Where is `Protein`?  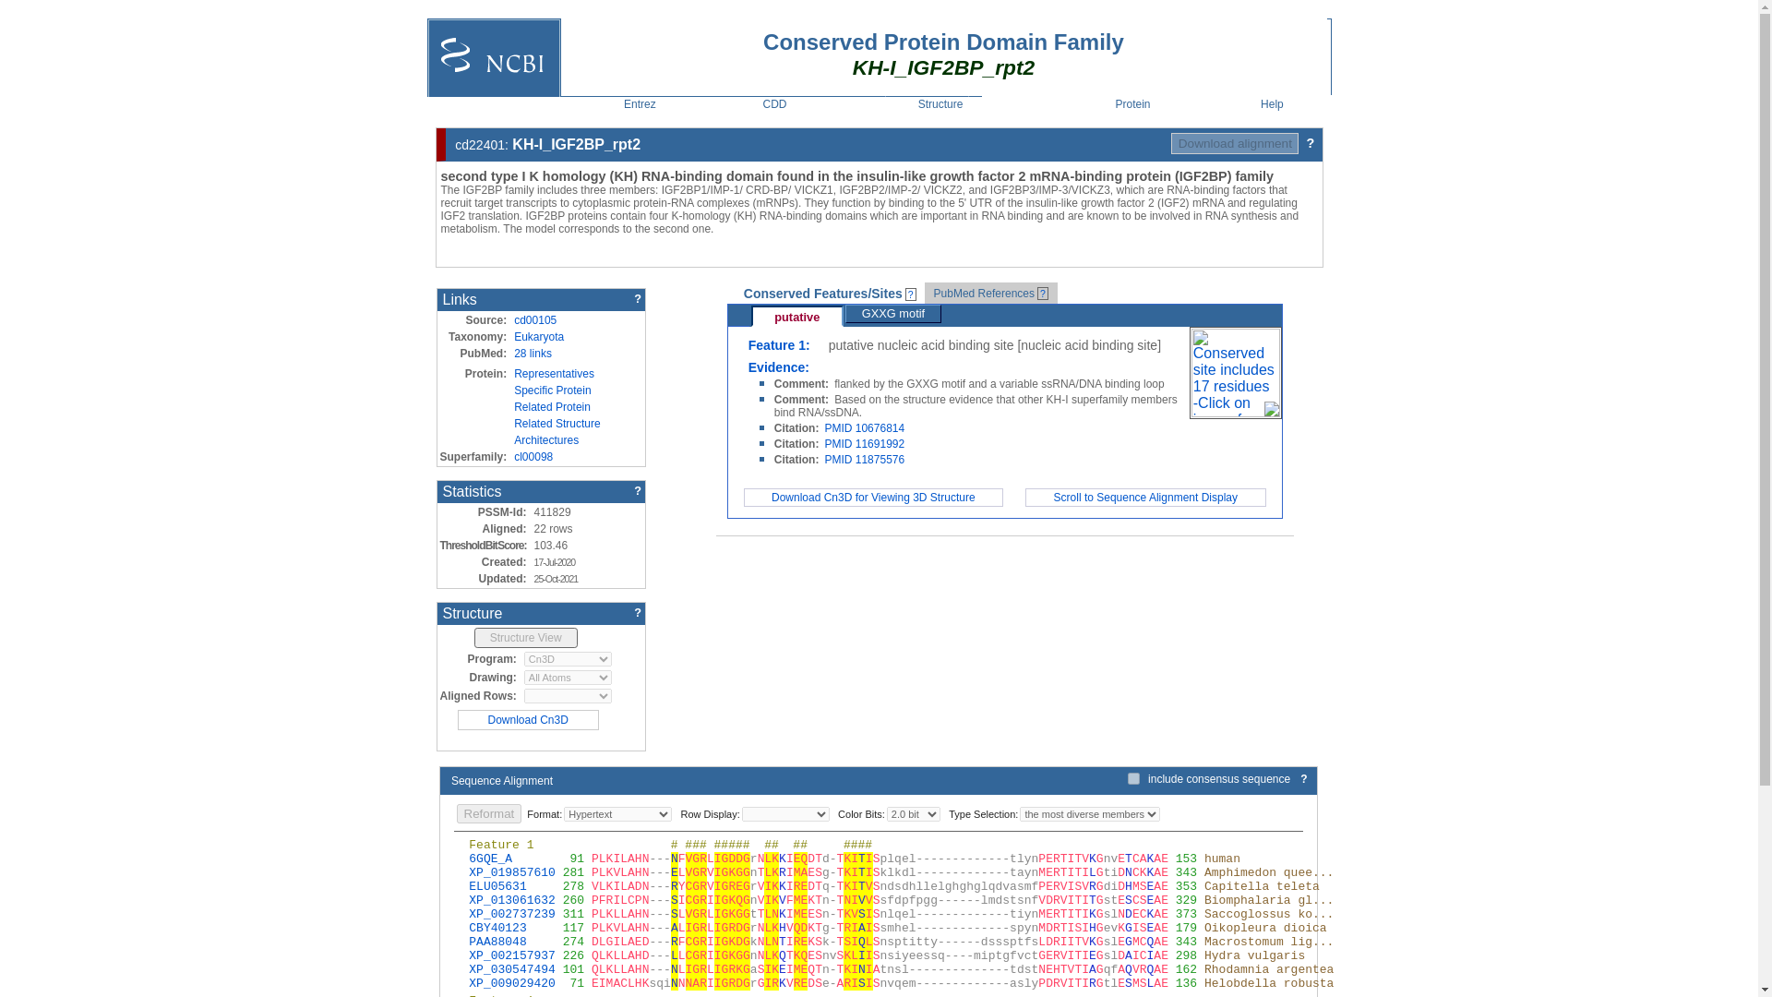 Protein is located at coordinates (1131, 103).